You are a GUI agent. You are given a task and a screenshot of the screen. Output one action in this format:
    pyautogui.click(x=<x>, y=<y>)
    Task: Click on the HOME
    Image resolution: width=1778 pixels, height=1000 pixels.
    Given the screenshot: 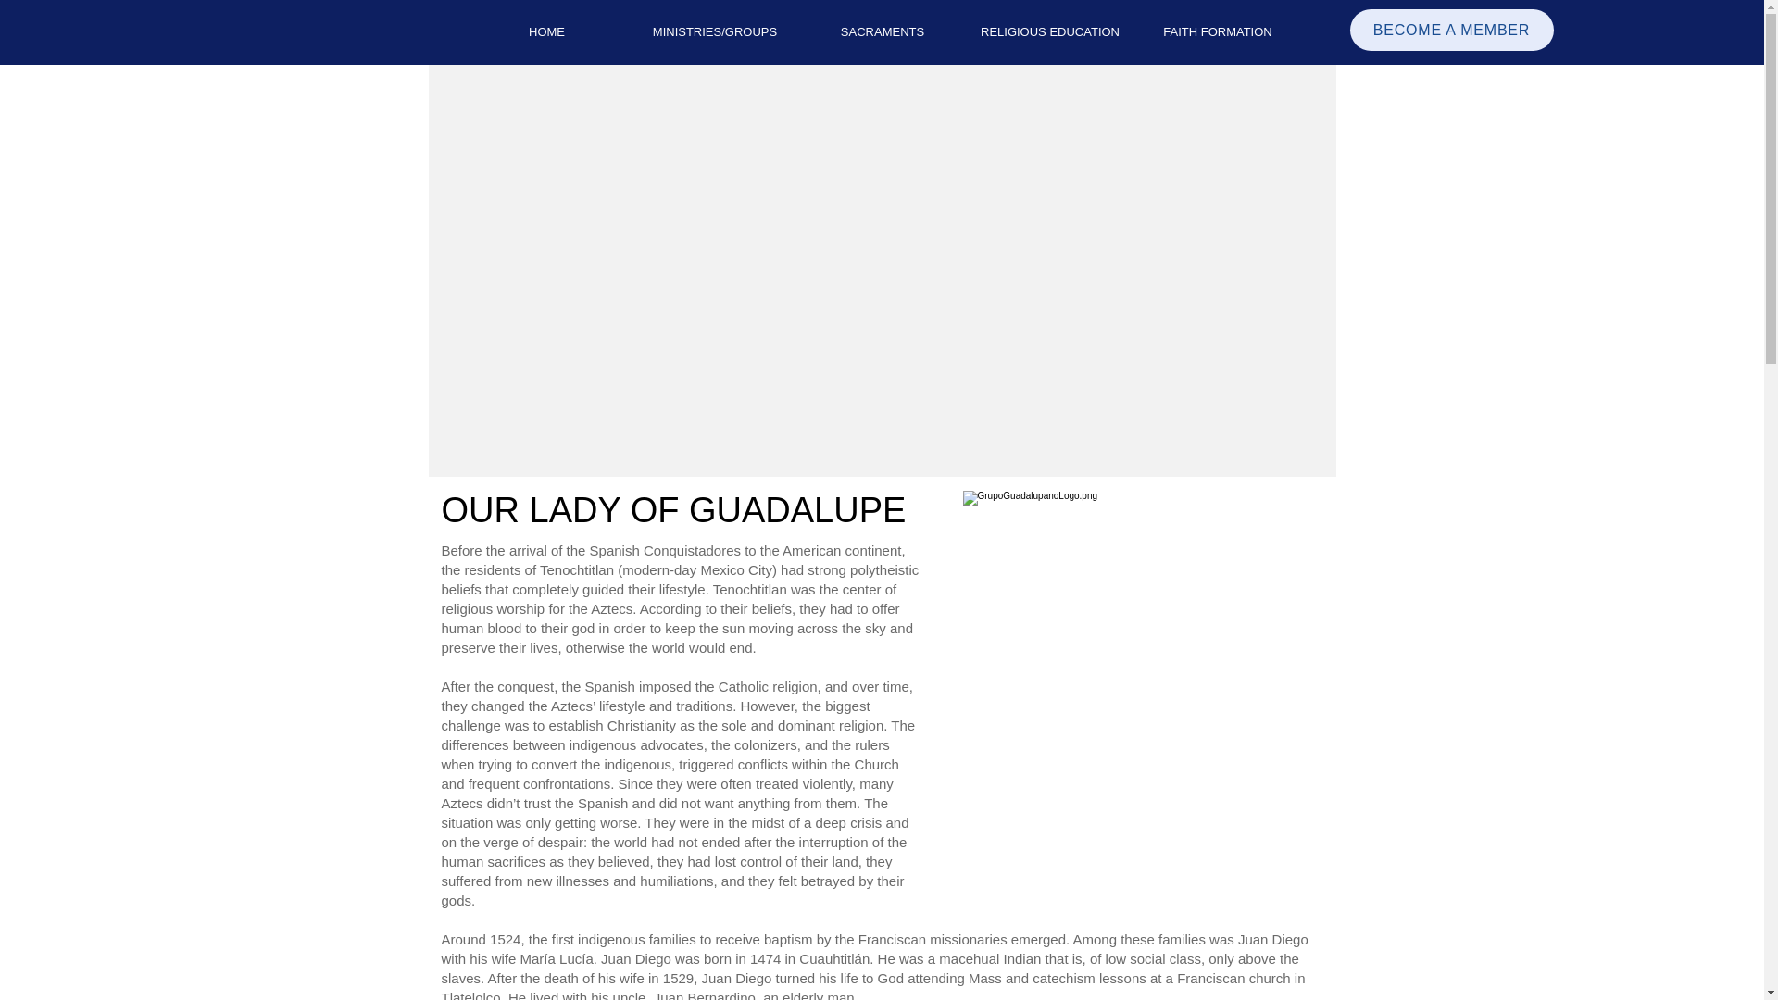 What is the action you would take?
    pyautogui.click(x=546, y=31)
    